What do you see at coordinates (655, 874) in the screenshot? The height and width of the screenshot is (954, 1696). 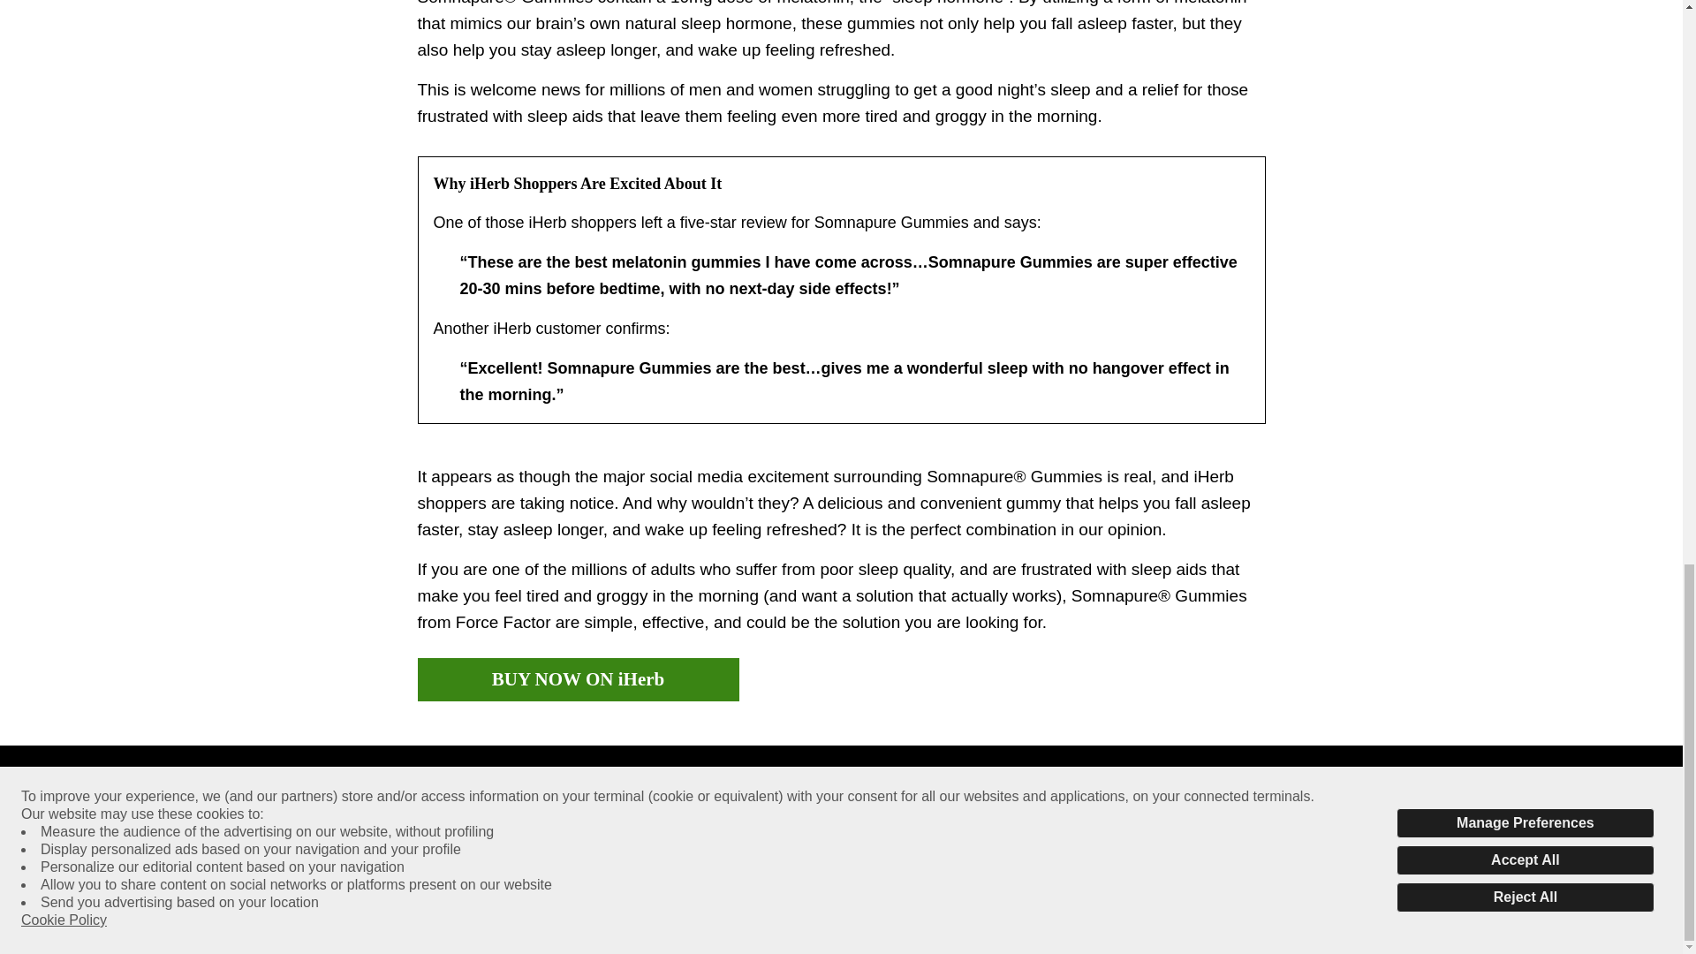 I see `Privacy Policy` at bounding box center [655, 874].